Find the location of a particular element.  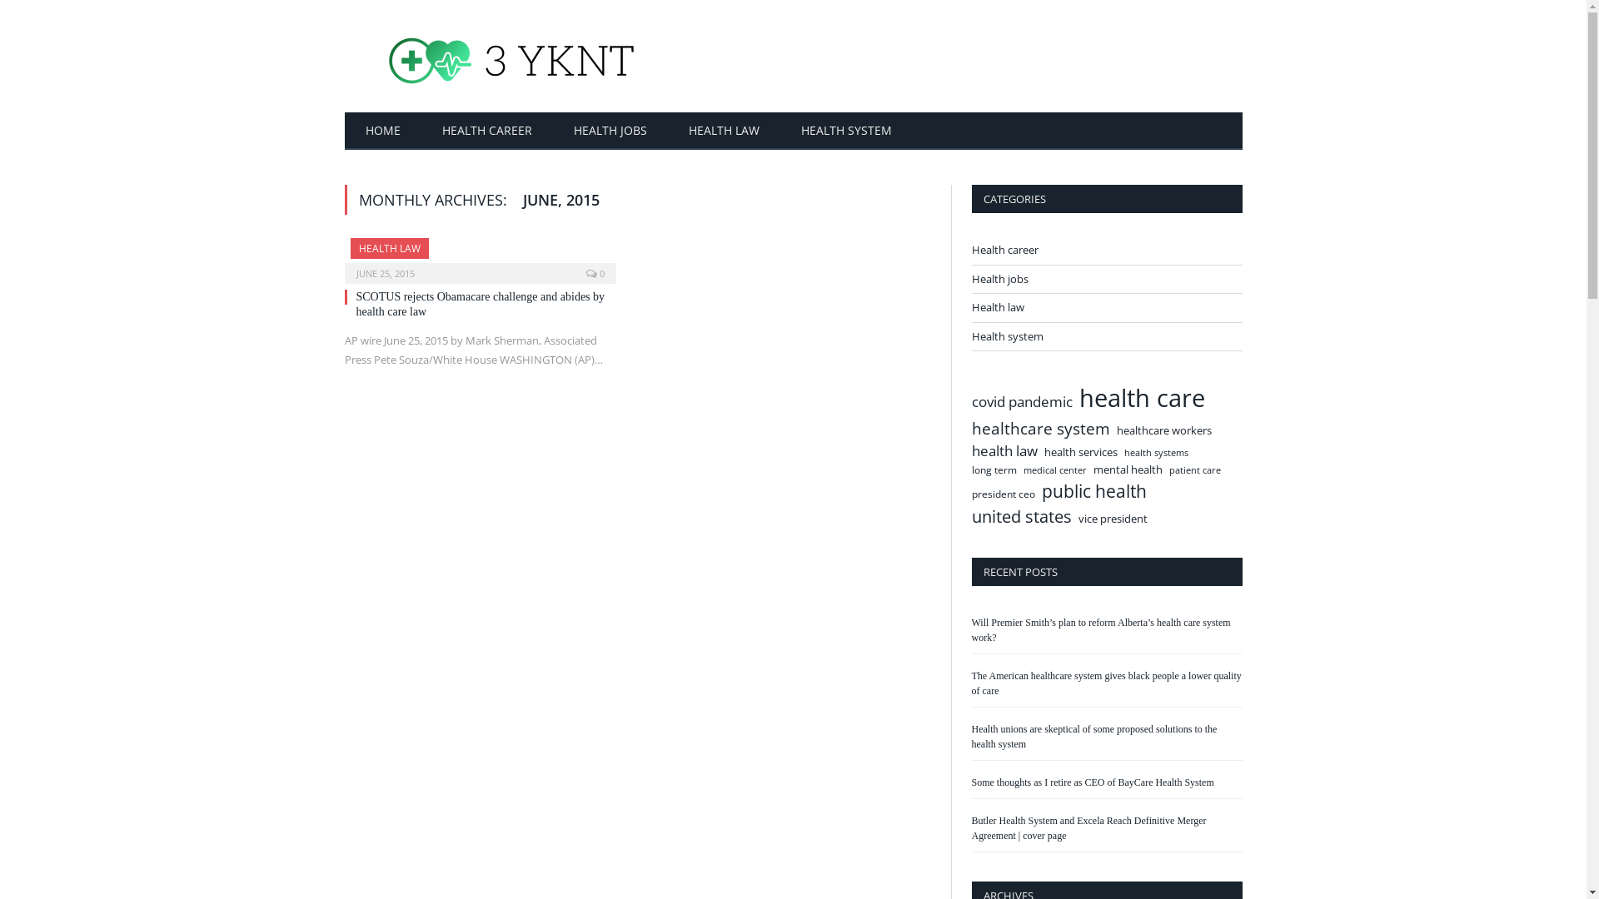

HEALTH LAW is located at coordinates (725, 132).